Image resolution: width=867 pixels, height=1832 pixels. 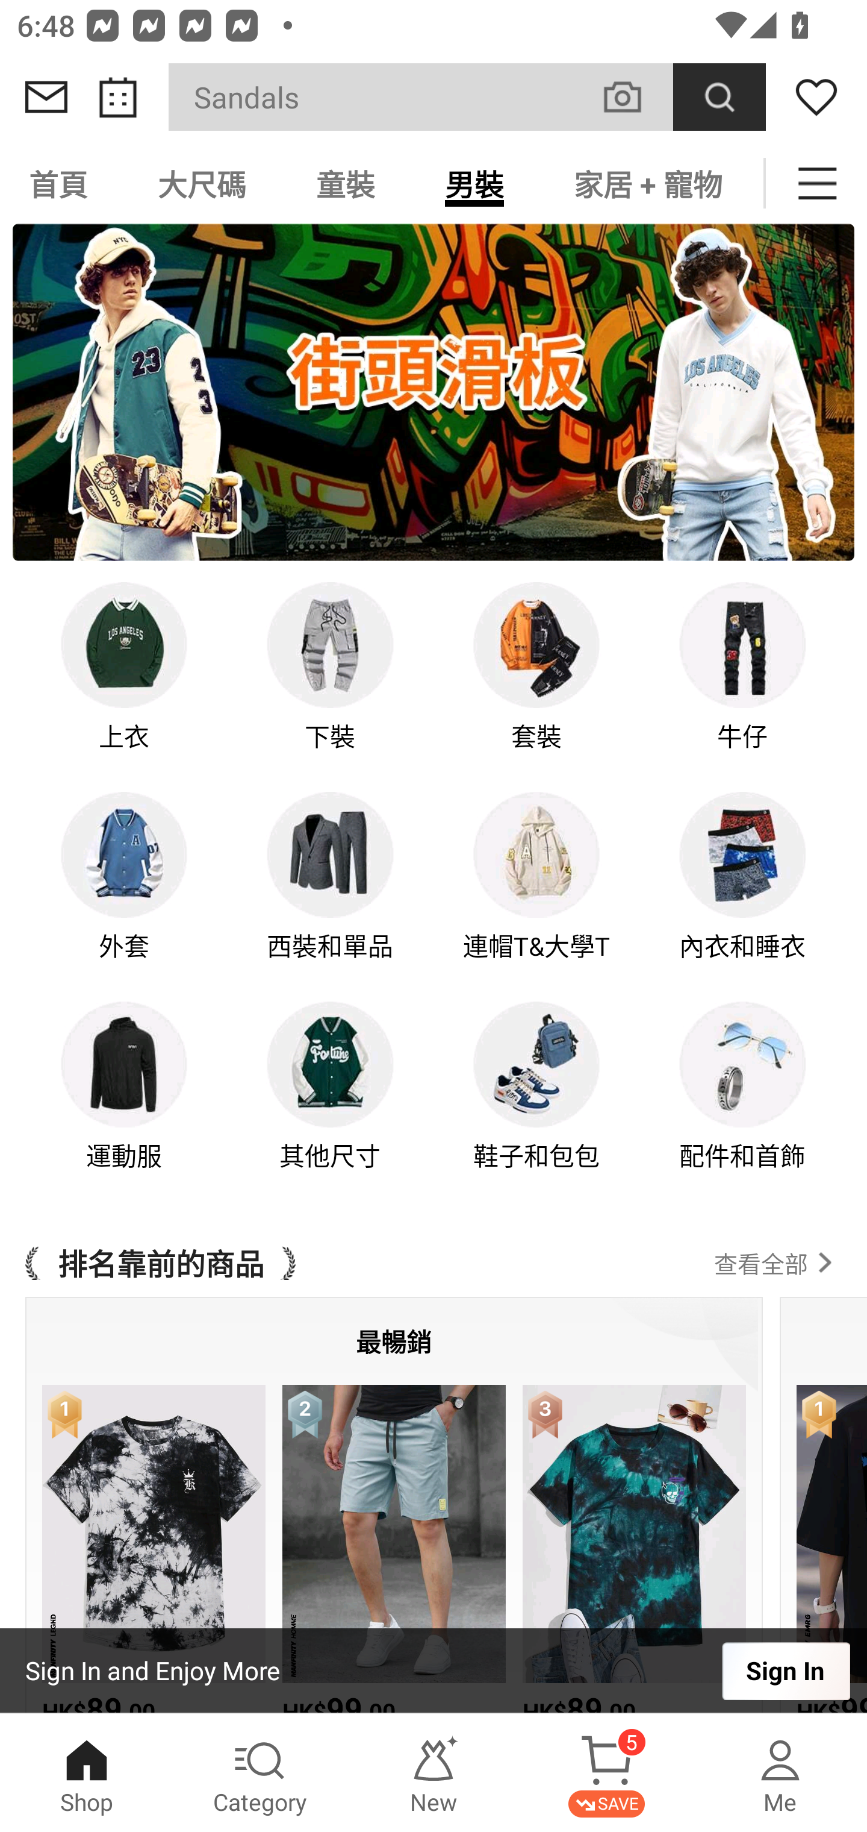 I want to click on 男裝, so click(x=474, y=183).